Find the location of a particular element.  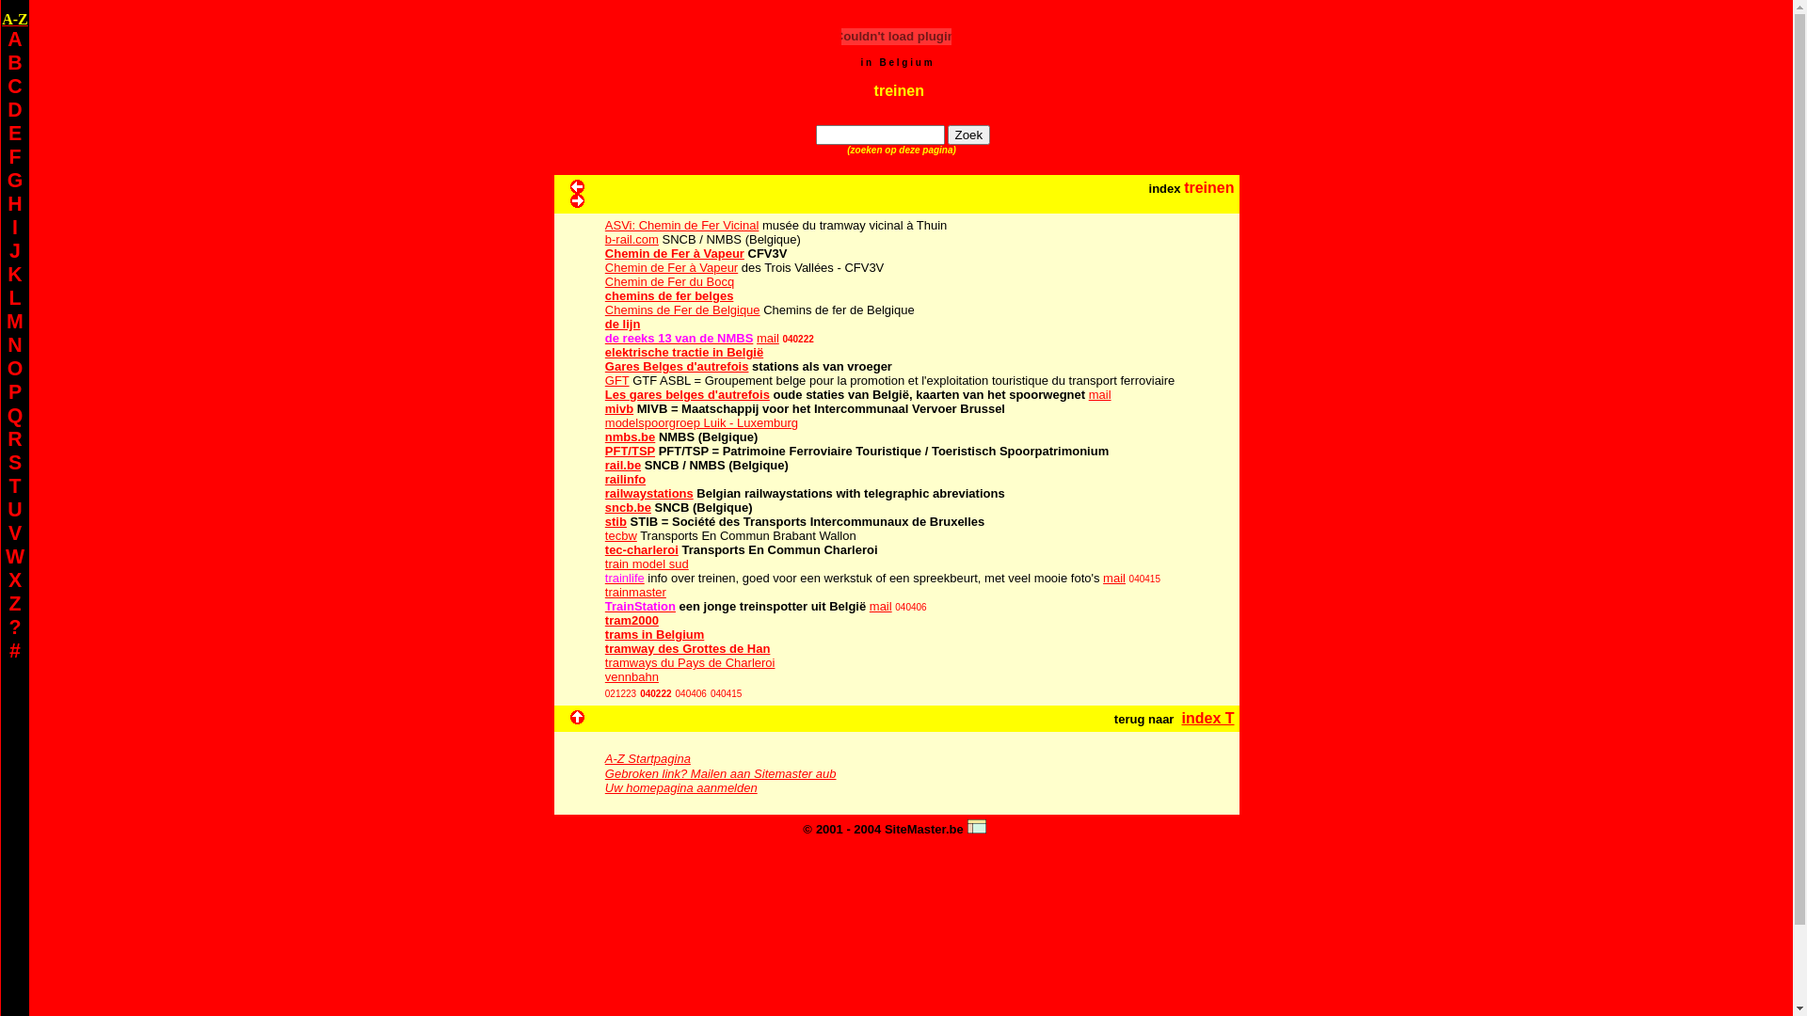

mail is located at coordinates (881, 606).